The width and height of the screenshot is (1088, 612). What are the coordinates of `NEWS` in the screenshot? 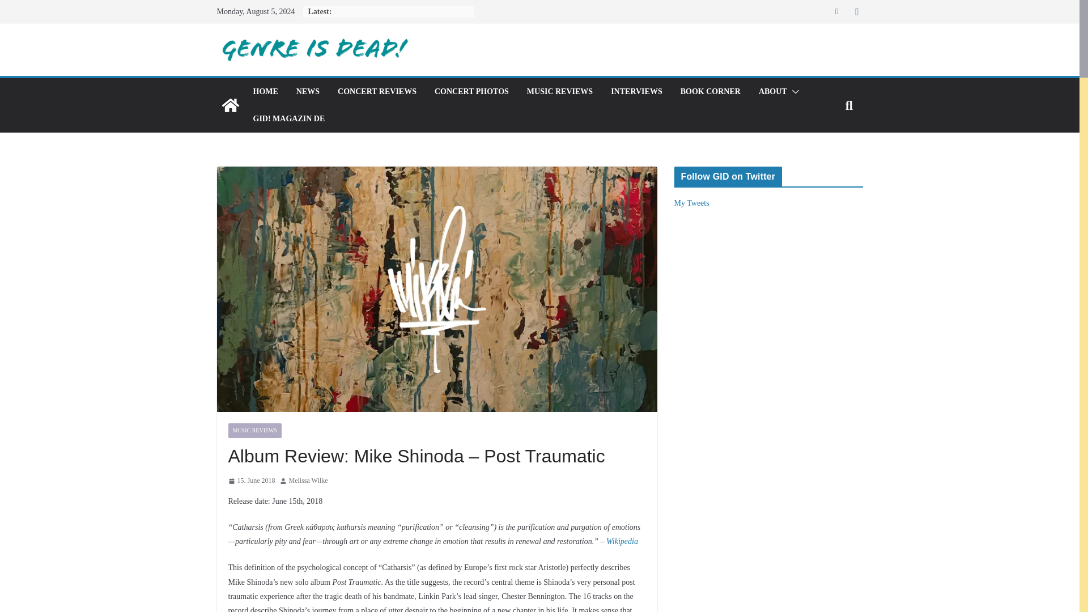 It's located at (308, 92).